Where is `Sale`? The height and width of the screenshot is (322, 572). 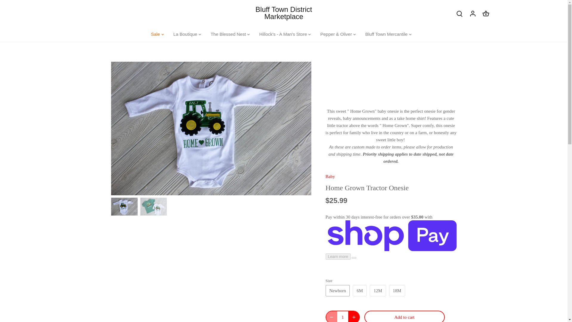 Sale is located at coordinates (158, 34).